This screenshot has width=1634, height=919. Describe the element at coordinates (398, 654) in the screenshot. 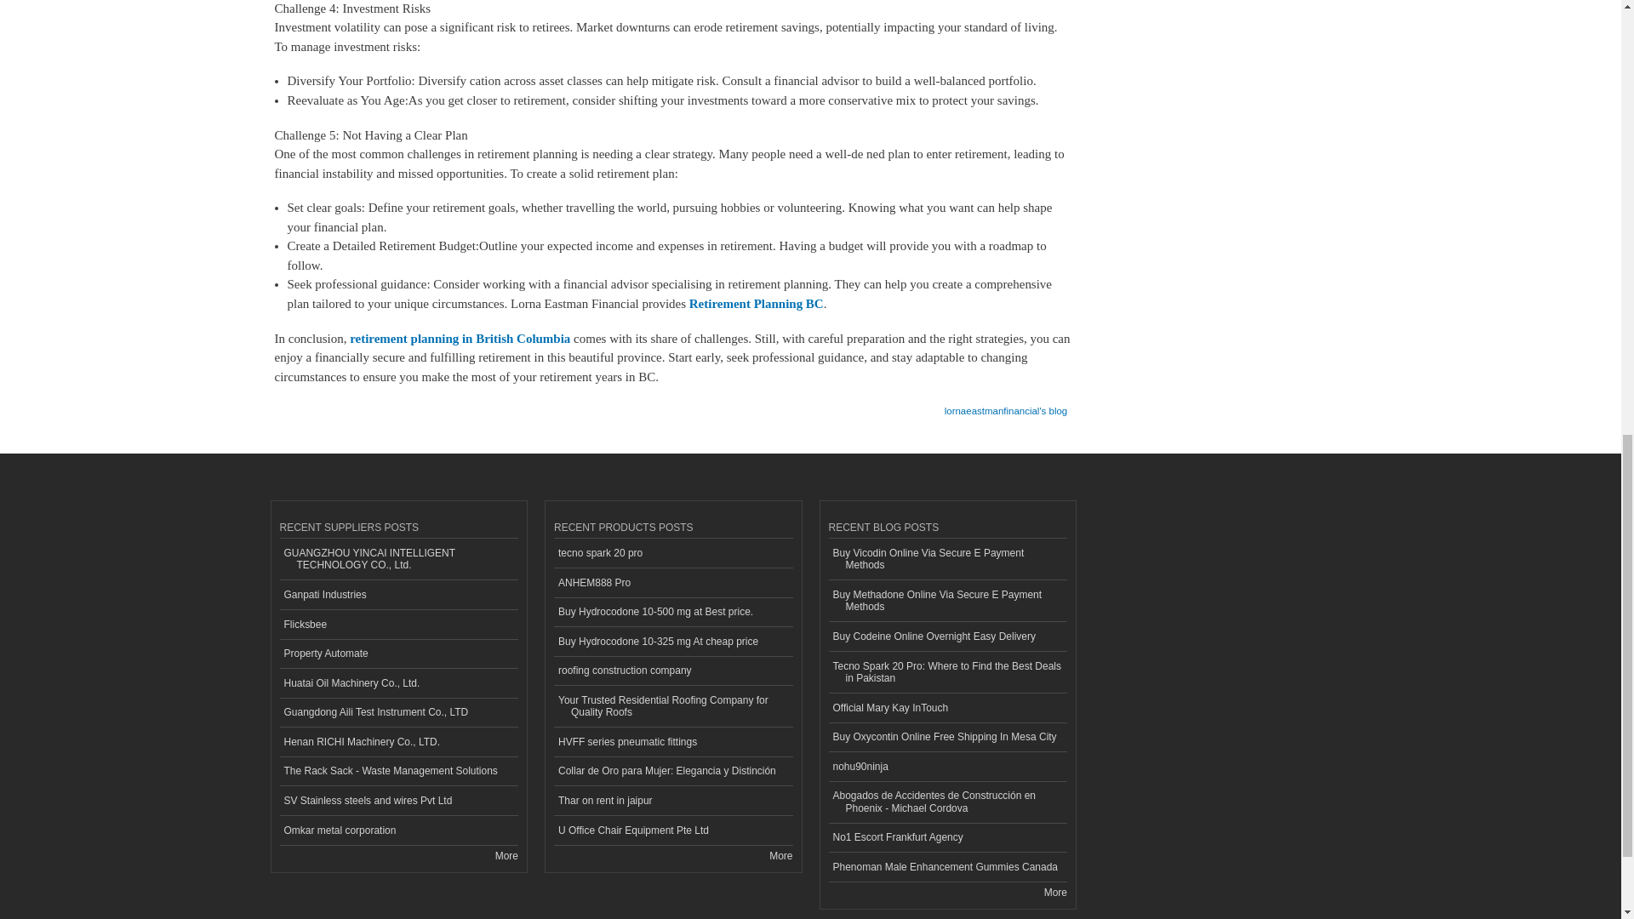

I see `Property Automate` at that location.